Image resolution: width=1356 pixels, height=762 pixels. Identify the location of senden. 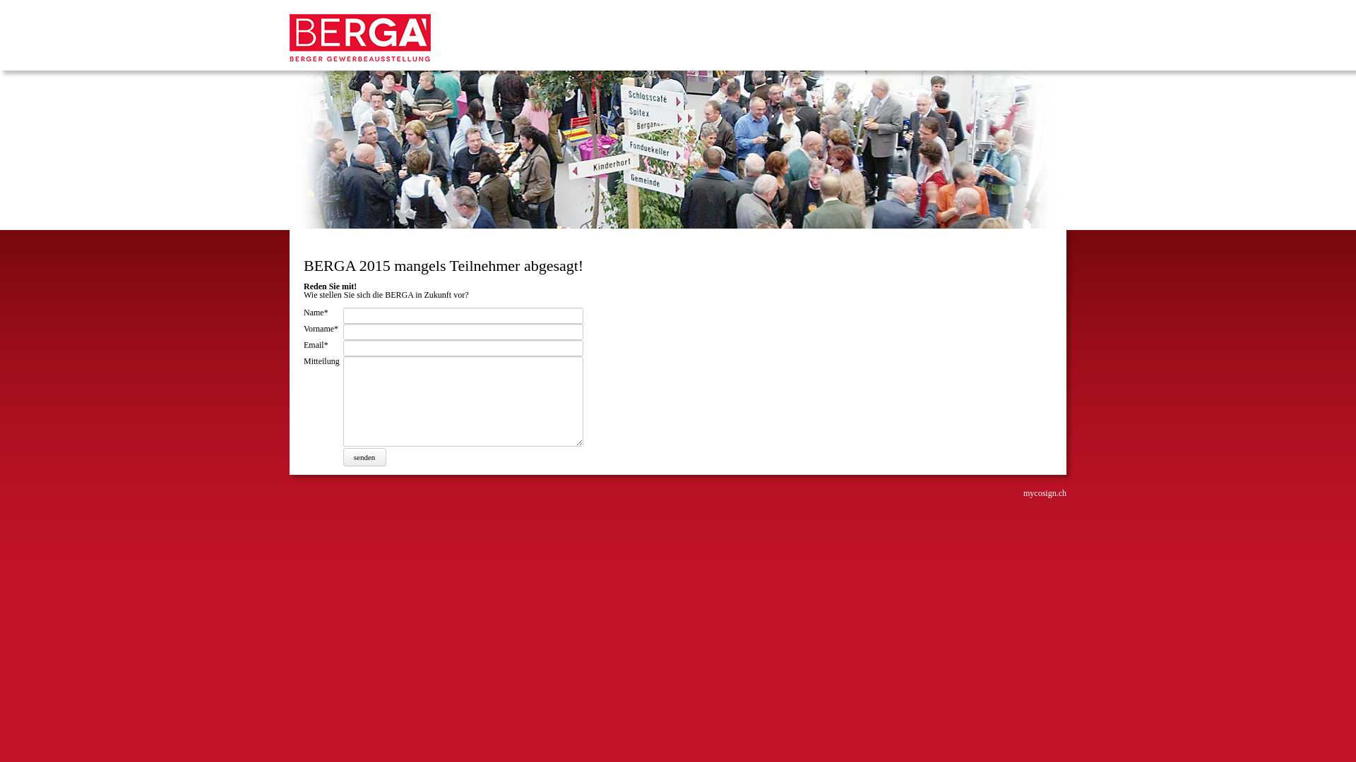
(365, 457).